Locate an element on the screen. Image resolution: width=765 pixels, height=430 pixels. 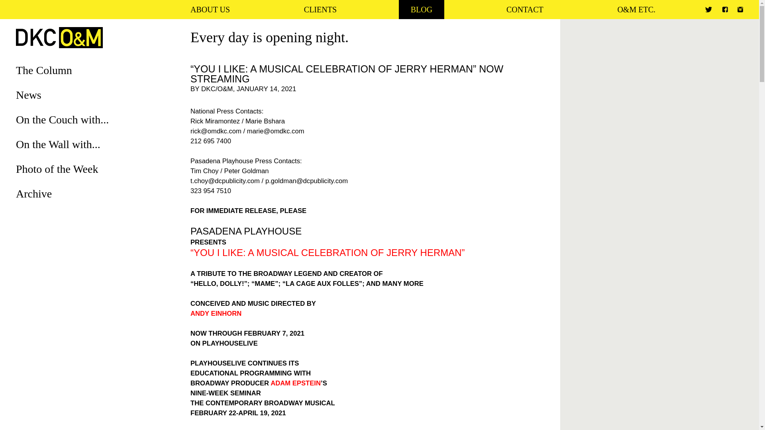
ABOUT US is located at coordinates (210, 10).